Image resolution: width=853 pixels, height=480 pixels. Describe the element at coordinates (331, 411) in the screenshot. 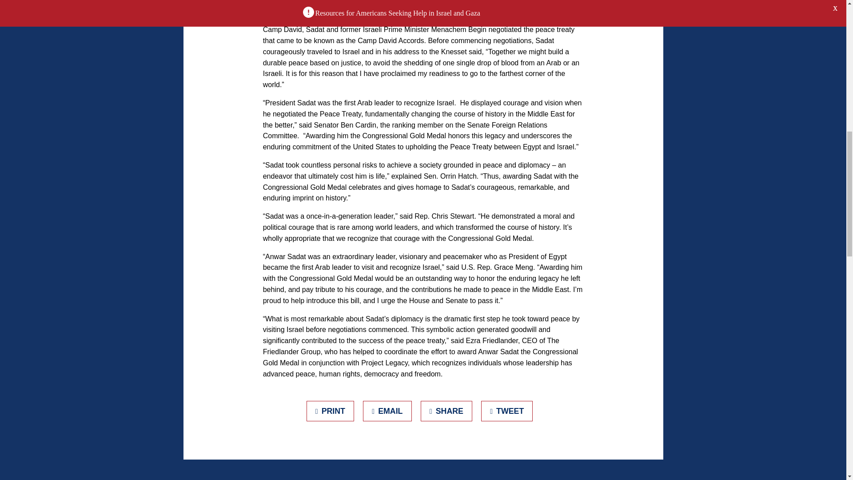

I see `Print` at that location.